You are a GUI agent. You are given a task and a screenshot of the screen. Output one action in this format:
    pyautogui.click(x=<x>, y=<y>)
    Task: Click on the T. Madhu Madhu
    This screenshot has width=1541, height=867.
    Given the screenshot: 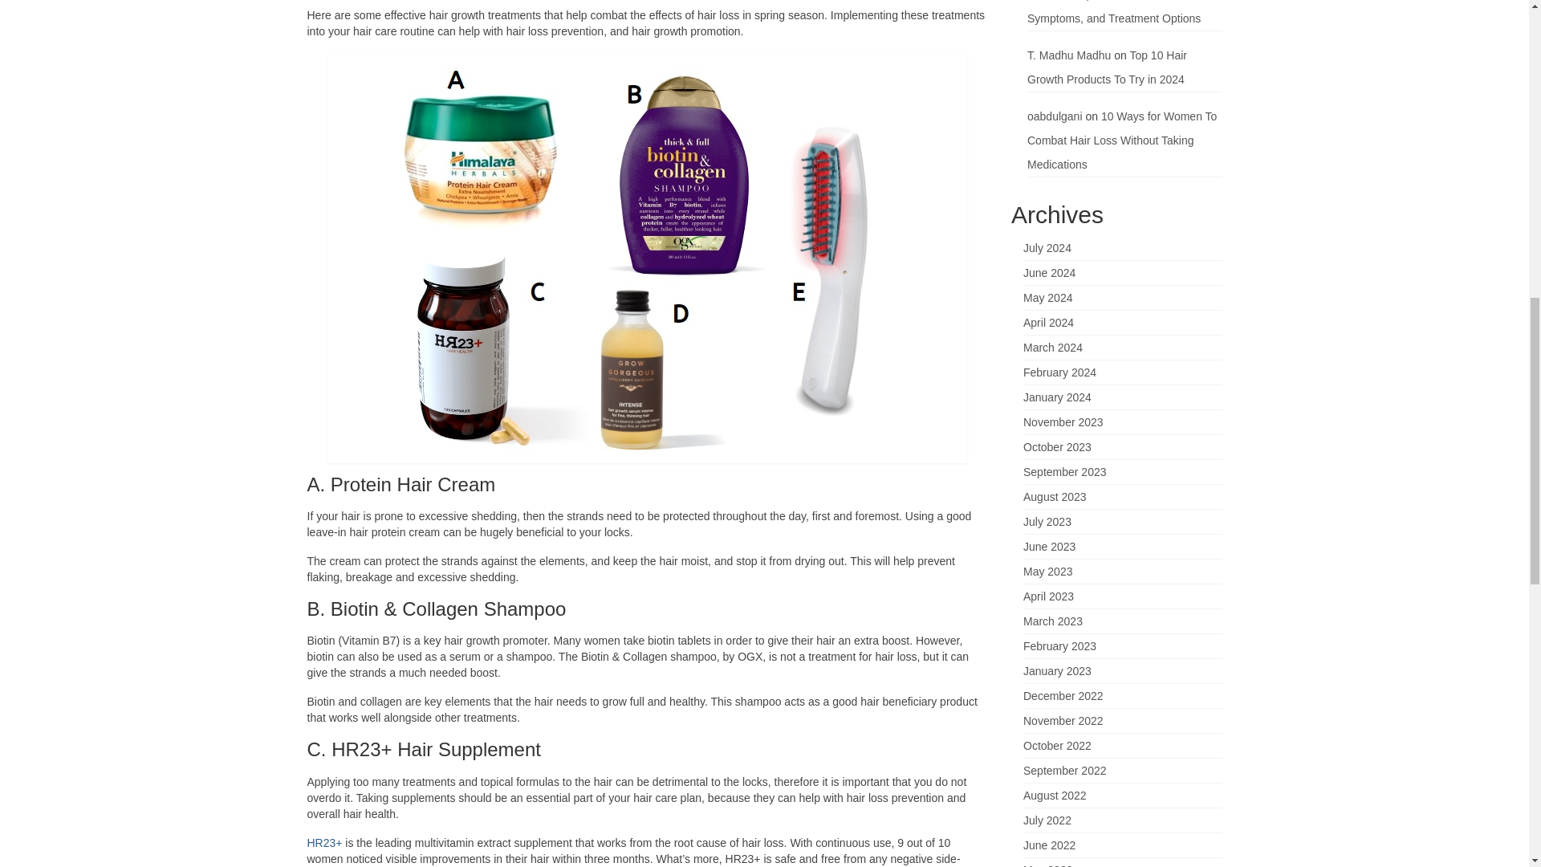 What is the action you would take?
    pyautogui.click(x=1069, y=55)
    